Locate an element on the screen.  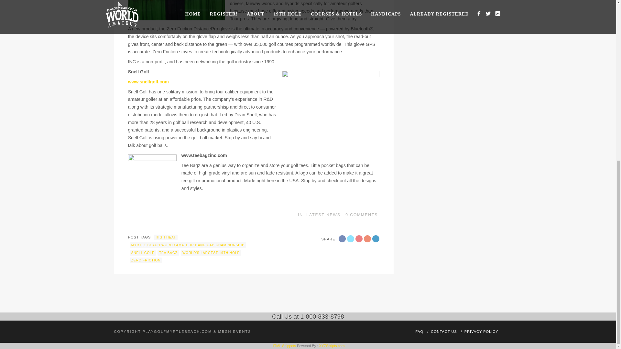
PRIVACY POLICY is located at coordinates (481, 332).